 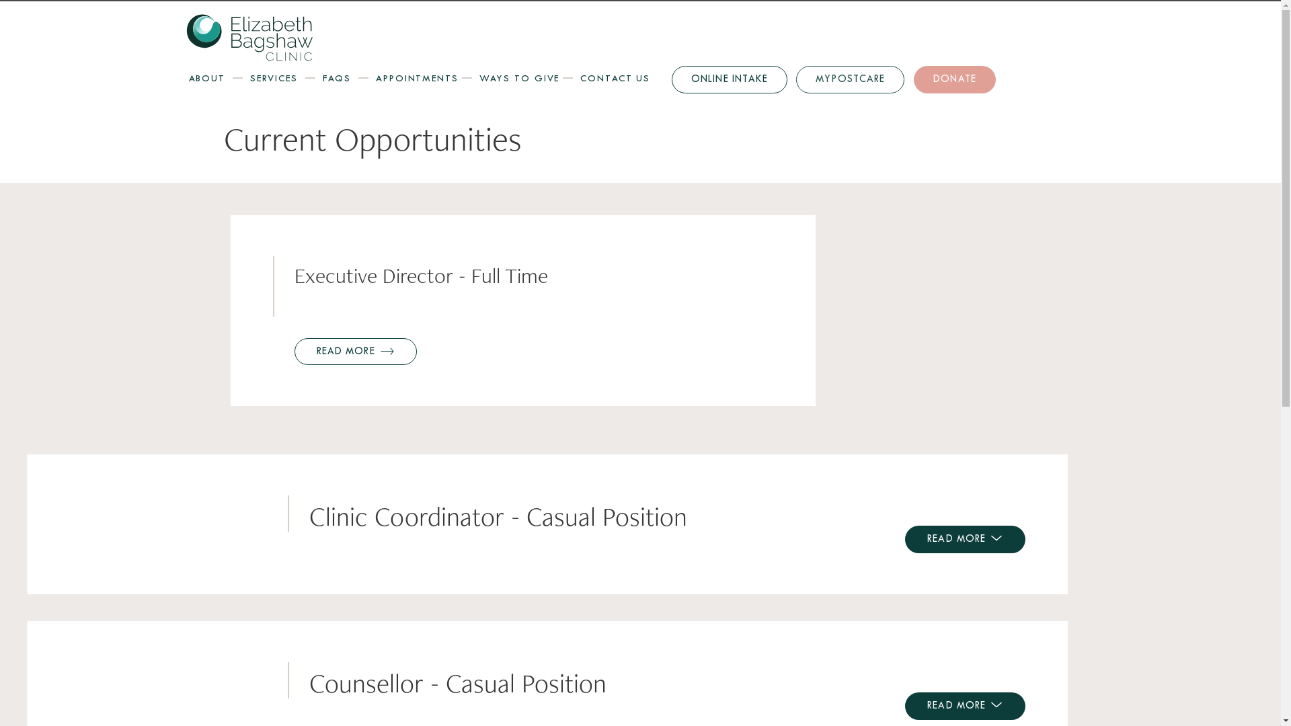 I want to click on FAQS, so click(x=338, y=79).